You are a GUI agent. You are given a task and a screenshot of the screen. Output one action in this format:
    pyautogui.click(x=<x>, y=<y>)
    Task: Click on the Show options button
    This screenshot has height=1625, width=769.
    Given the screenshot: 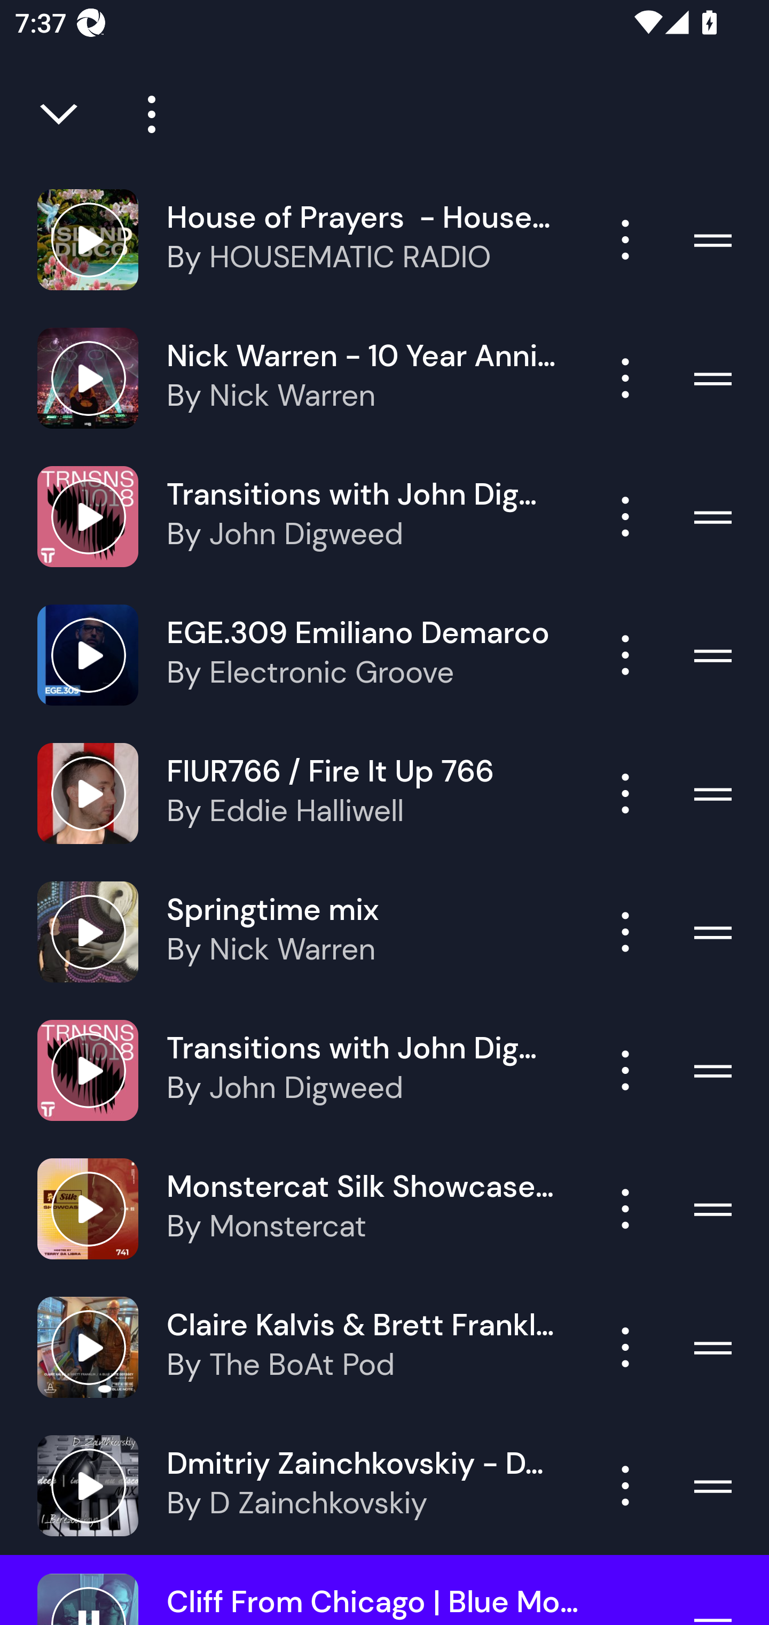 What is the action you would take?
    pyautogui.click(x=625, y=654)
    